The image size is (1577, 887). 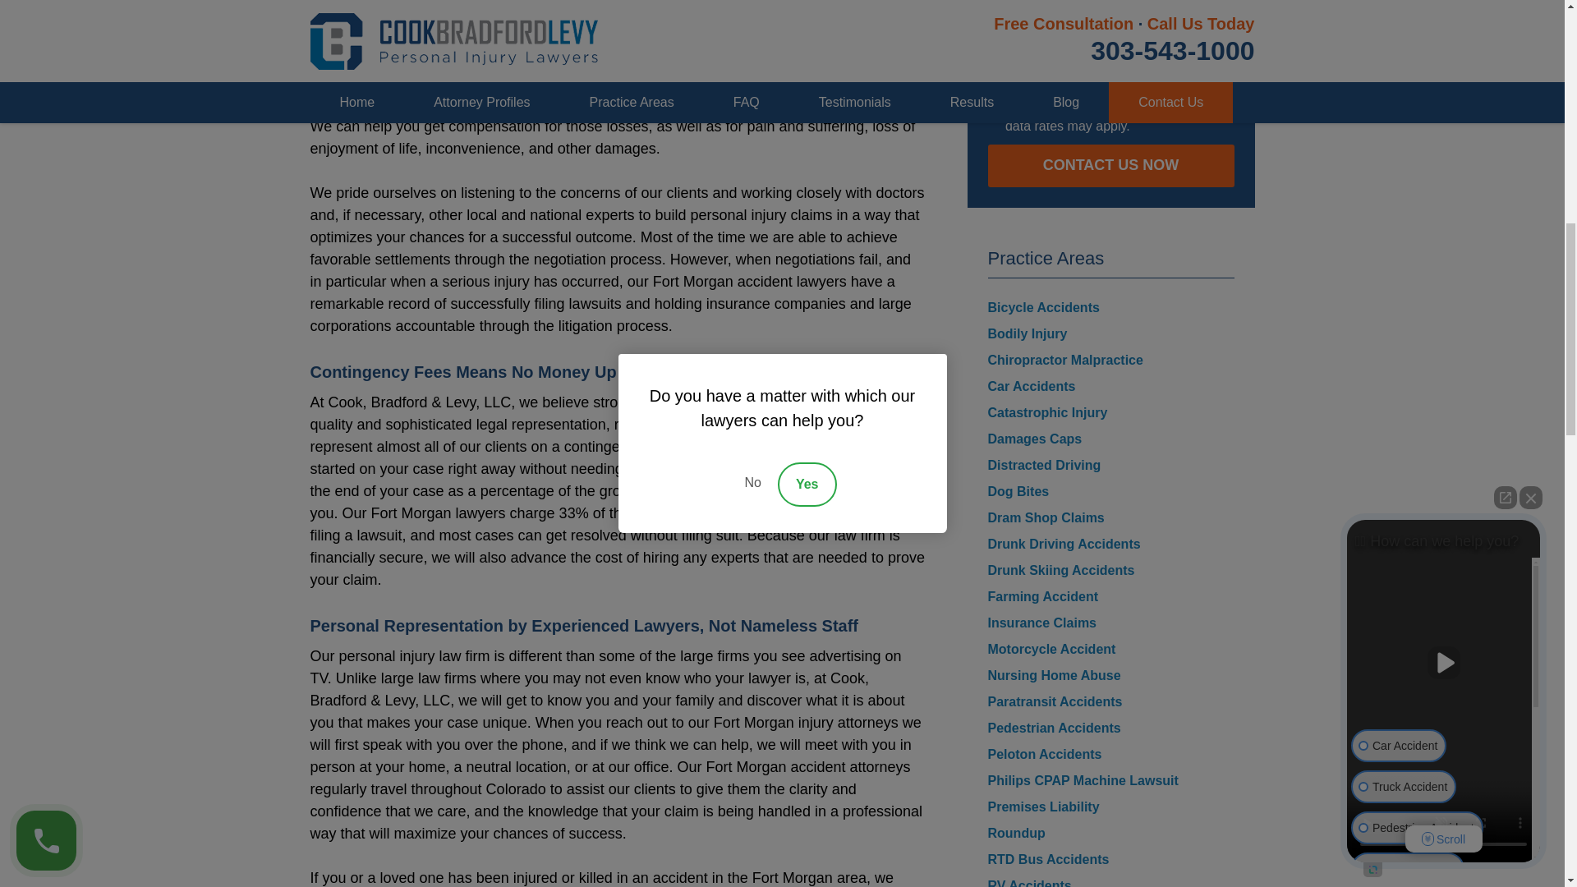 I want to click on Agreed to receive text messages., so click(x=994, y=67).